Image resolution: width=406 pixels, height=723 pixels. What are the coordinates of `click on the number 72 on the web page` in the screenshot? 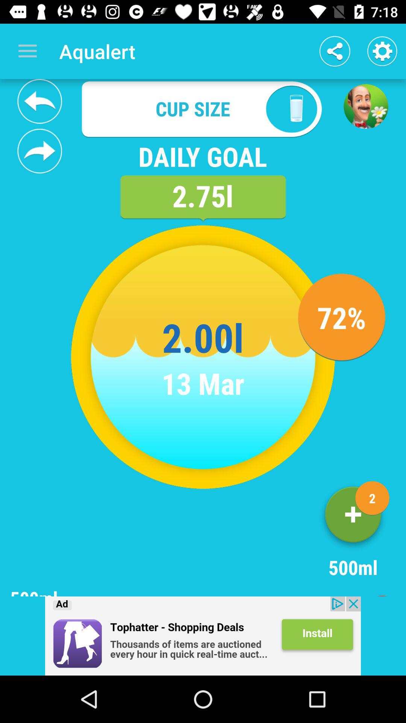 It's located at (341, 317).